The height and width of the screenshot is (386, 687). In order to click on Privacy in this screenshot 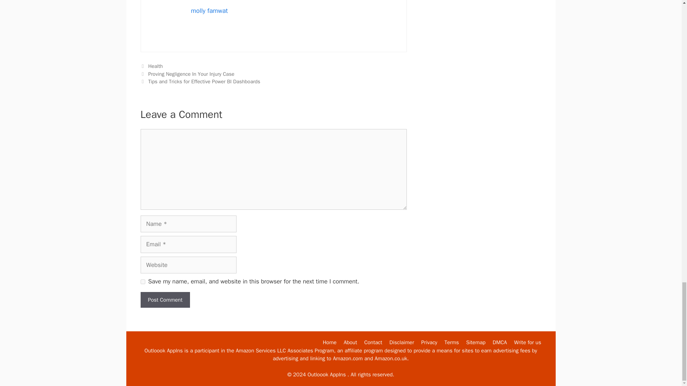, I will do `click(429, 342)`.